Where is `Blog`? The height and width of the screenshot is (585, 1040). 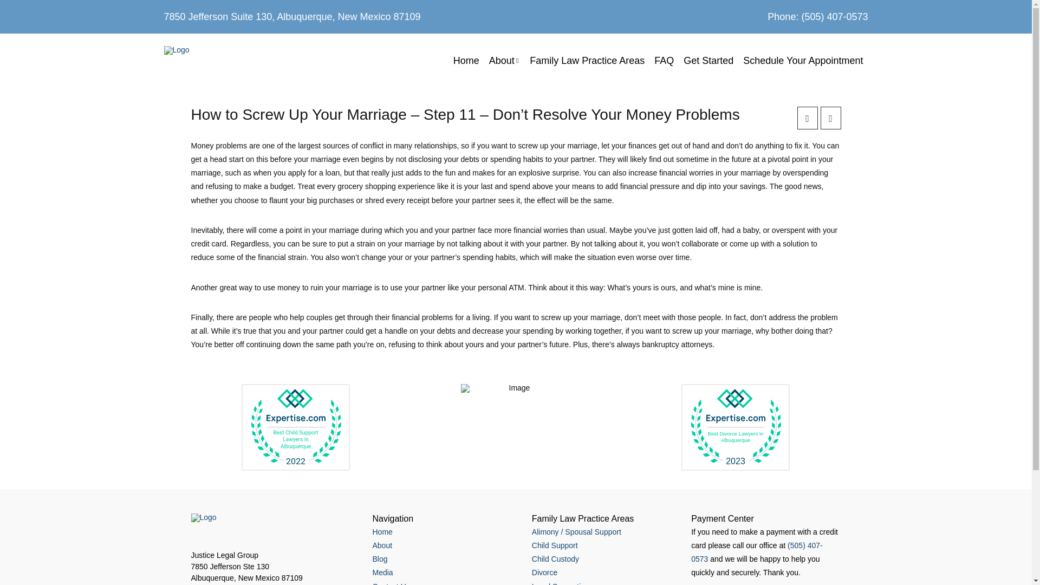 Blog is located at coordinates (380, 559).